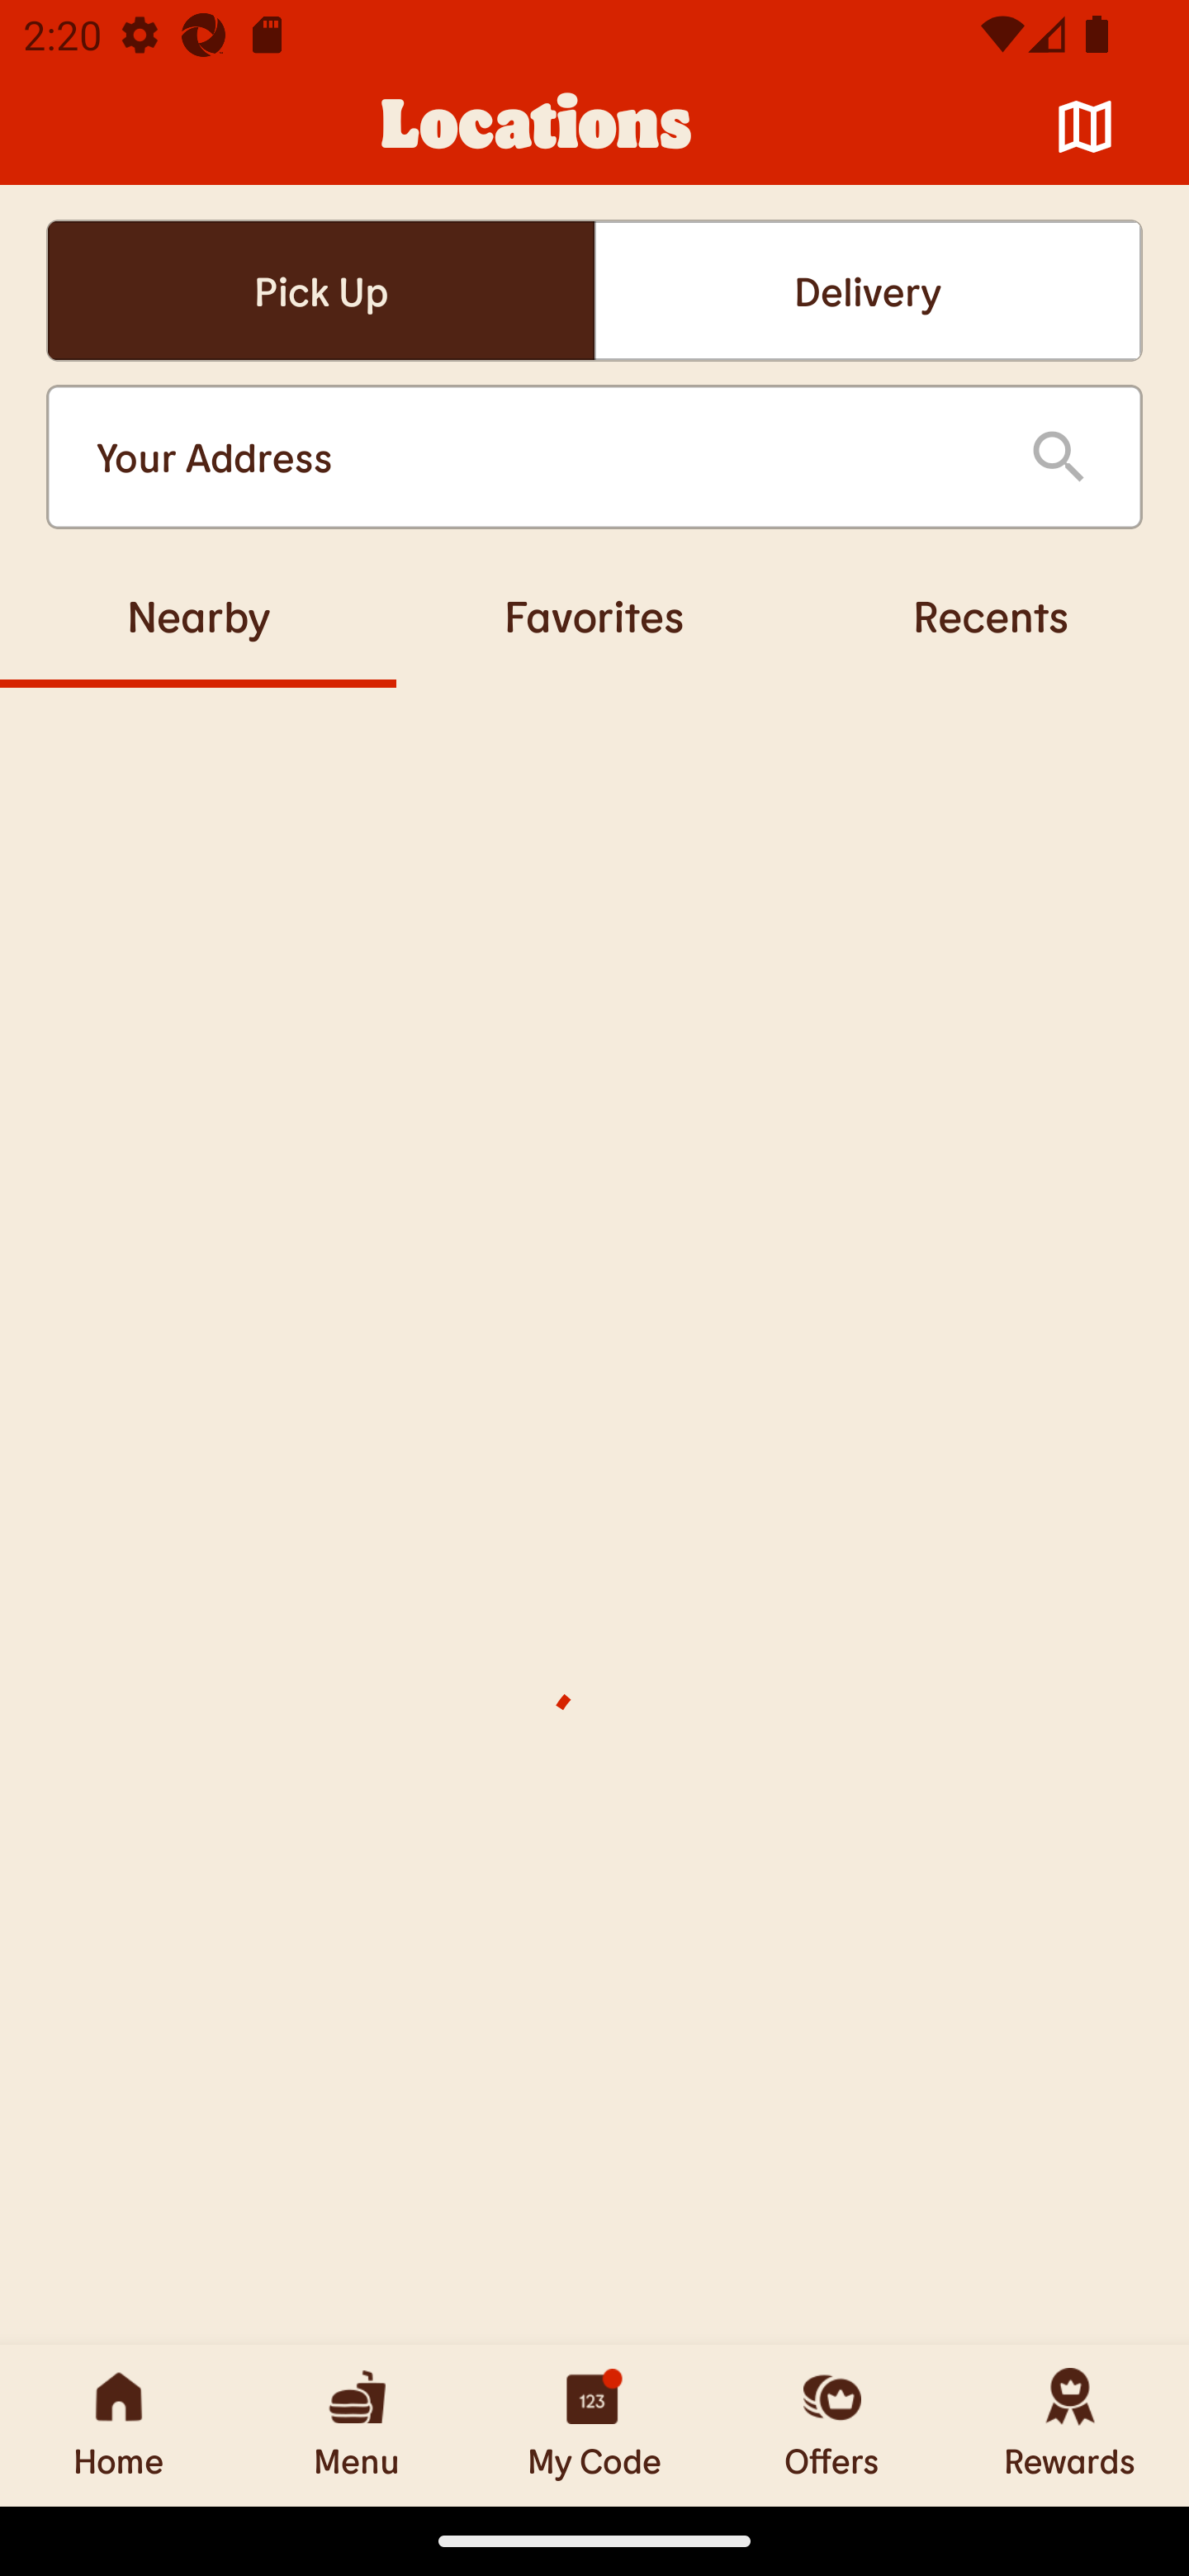 This screenshot has height=2576, width=1189. What do you see at coordinates (198, 615) in the screenshot?
I see `Nearby` at bounding box center [198, 615].